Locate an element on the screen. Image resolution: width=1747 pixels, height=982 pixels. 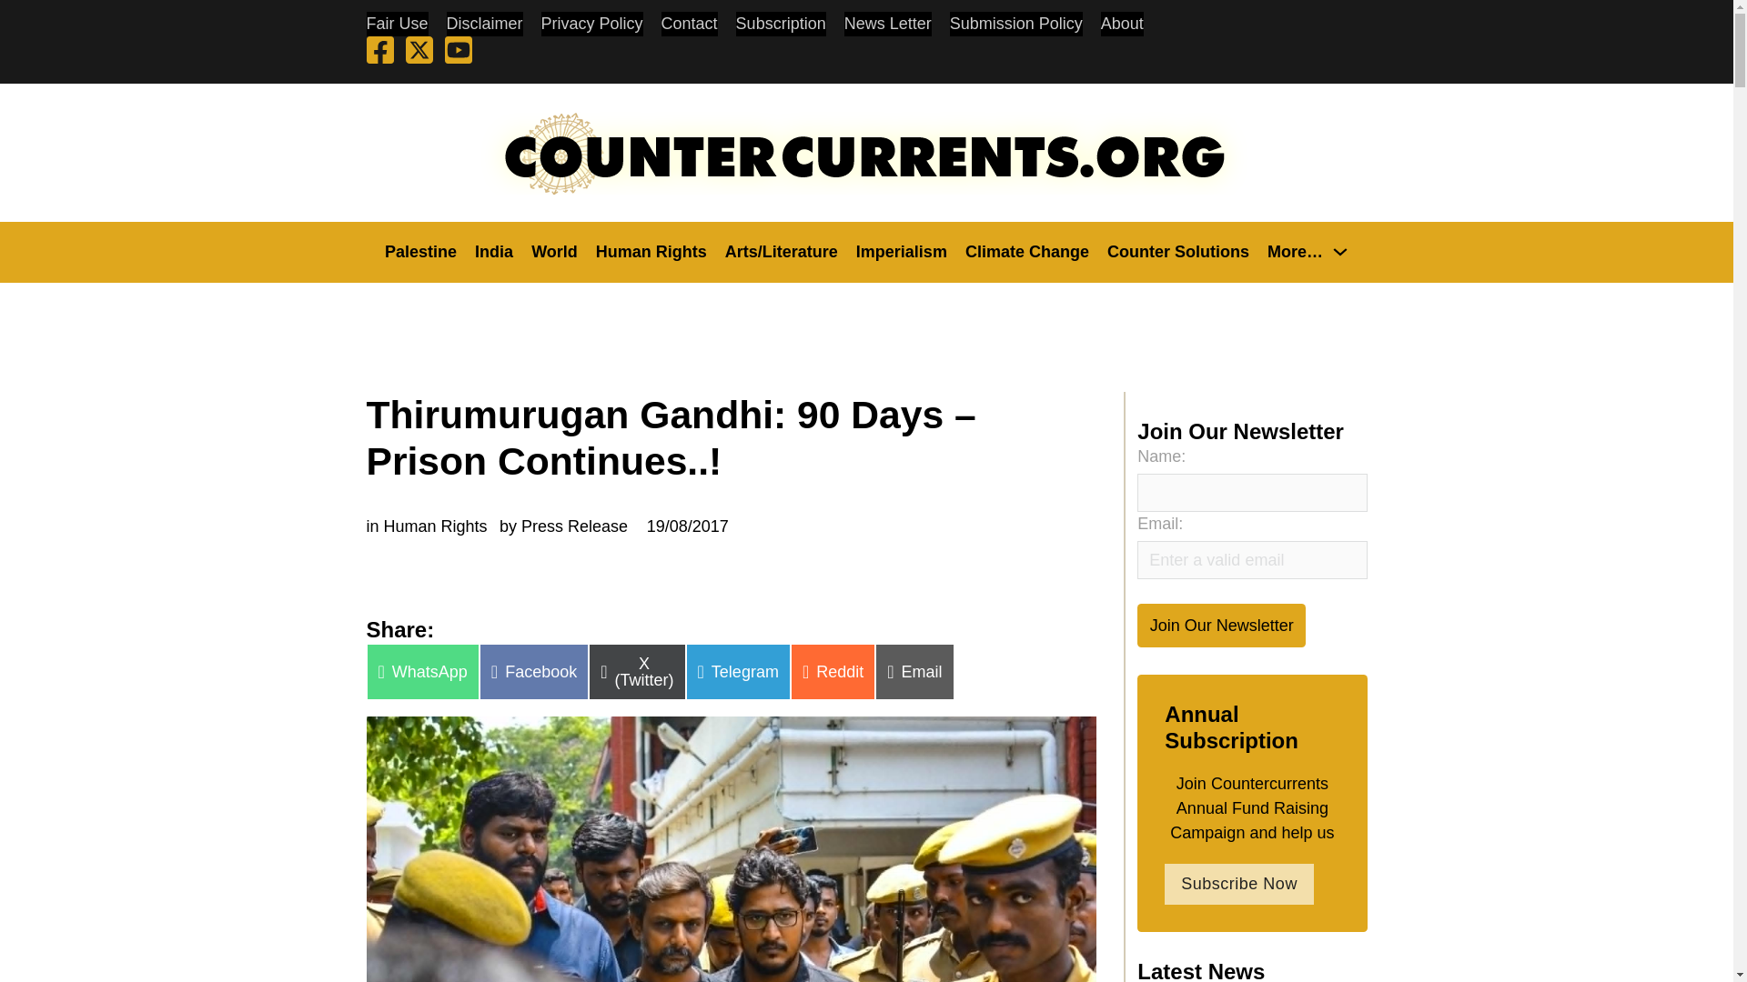
Human Rights is located at coordinates (651, 251).